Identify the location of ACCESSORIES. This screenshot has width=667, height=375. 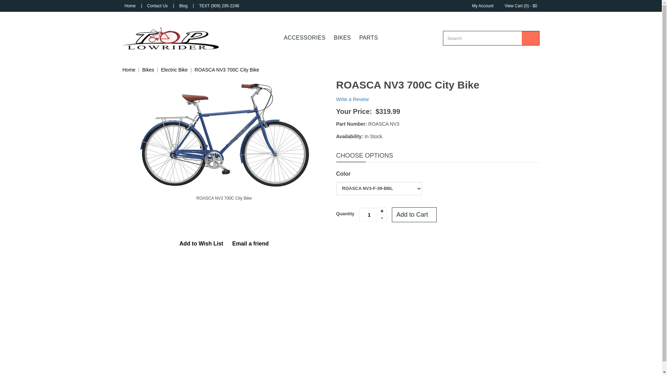
(304, 37).